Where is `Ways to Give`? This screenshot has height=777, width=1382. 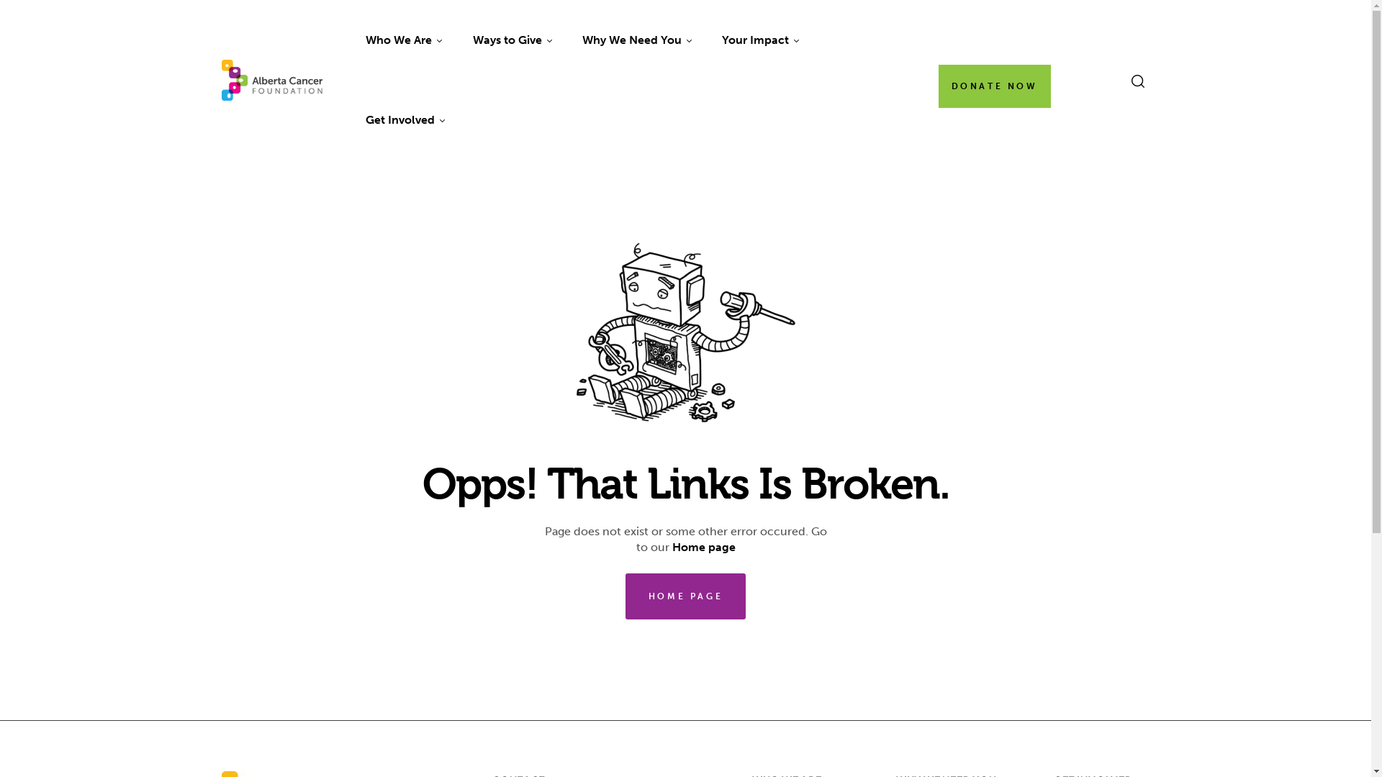 Ways to Give is located at coordinates (512, 40).